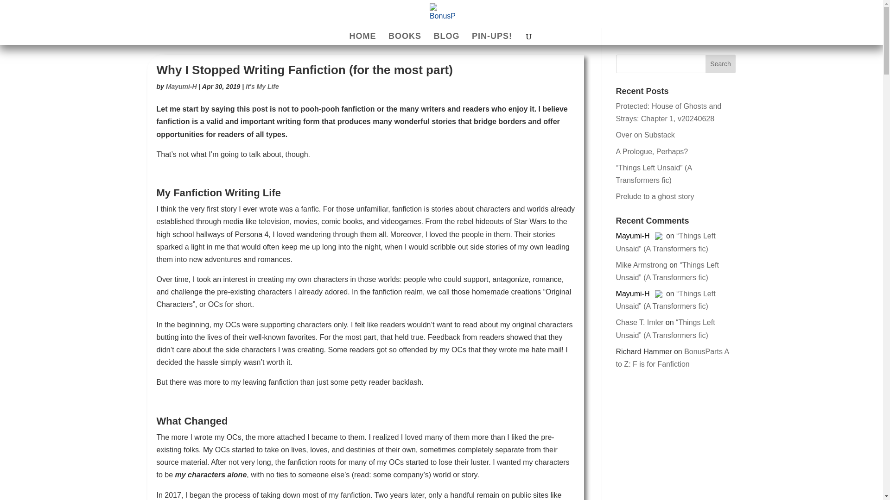 The width and height of the screenshot is (890, 500). What do you see at coordinates (404, 39) in the screenshot?
I see `BOOKS` at bounding box center [404, 39].